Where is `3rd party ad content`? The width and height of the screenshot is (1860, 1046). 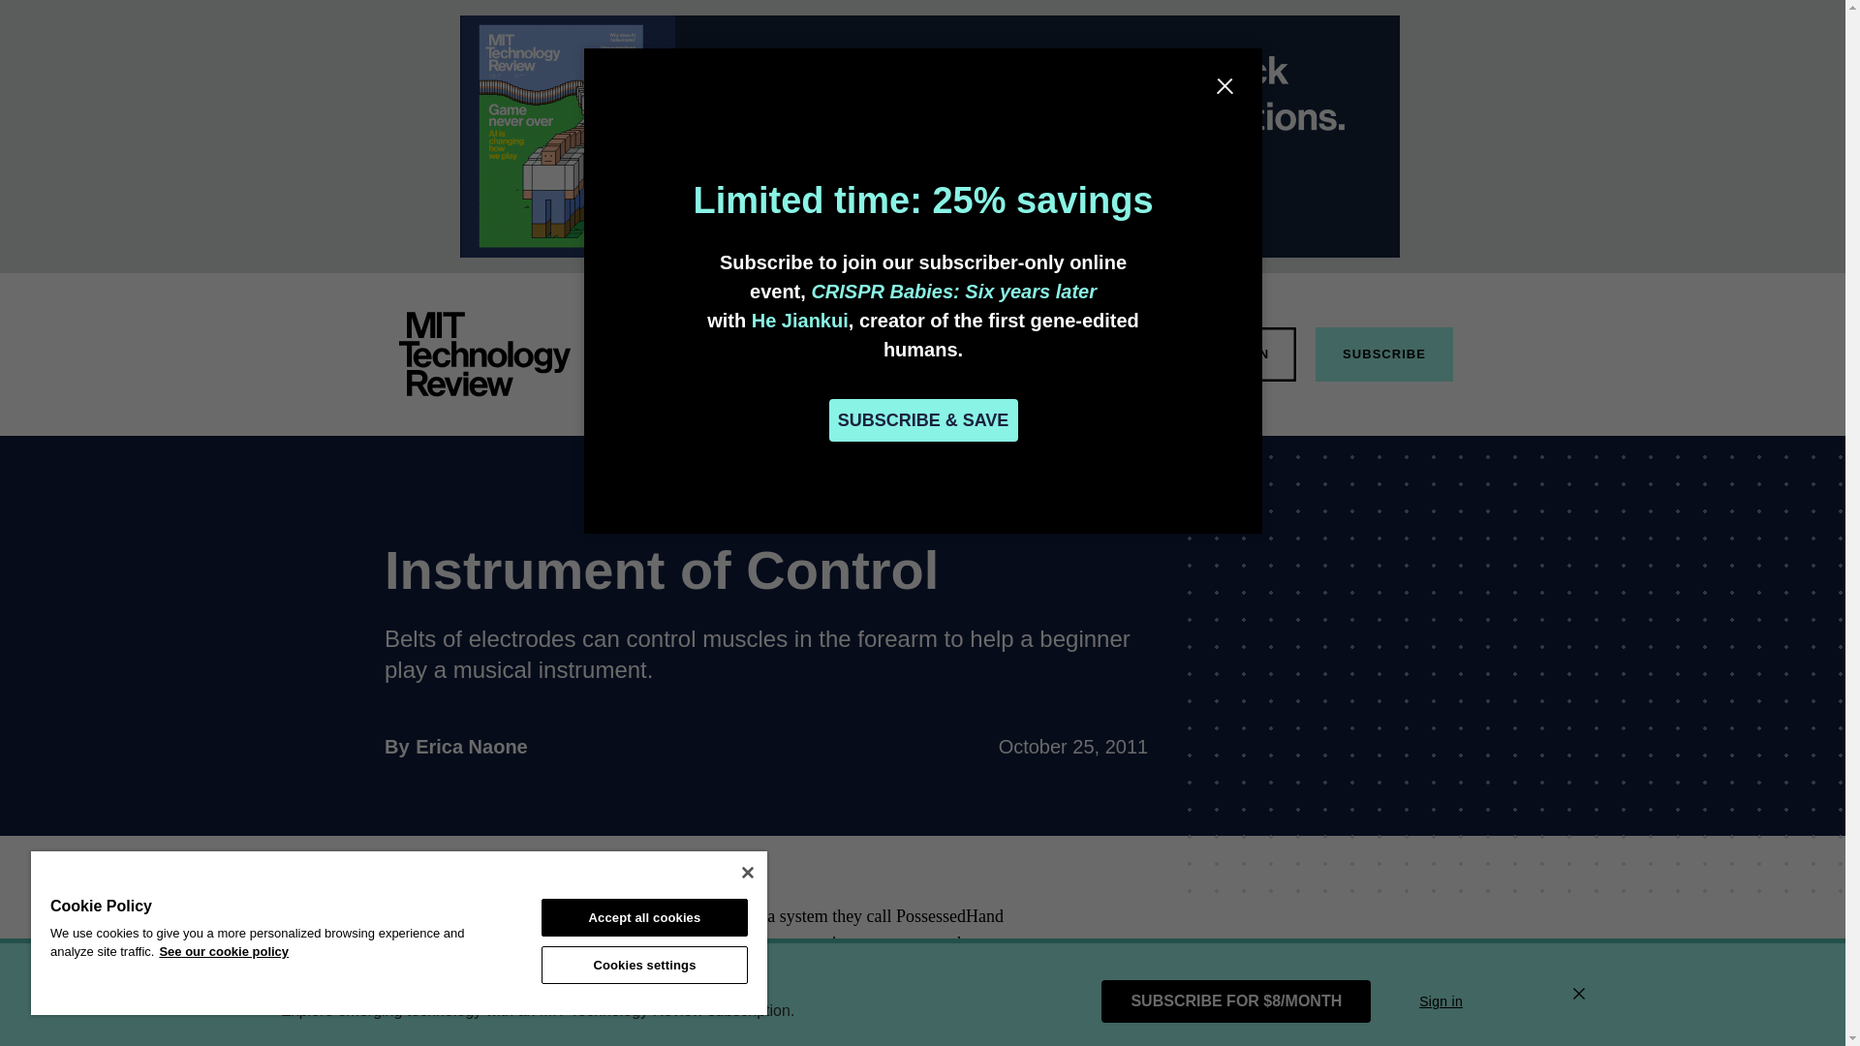
3rd party ad content is located at coordinates (1381, 960).